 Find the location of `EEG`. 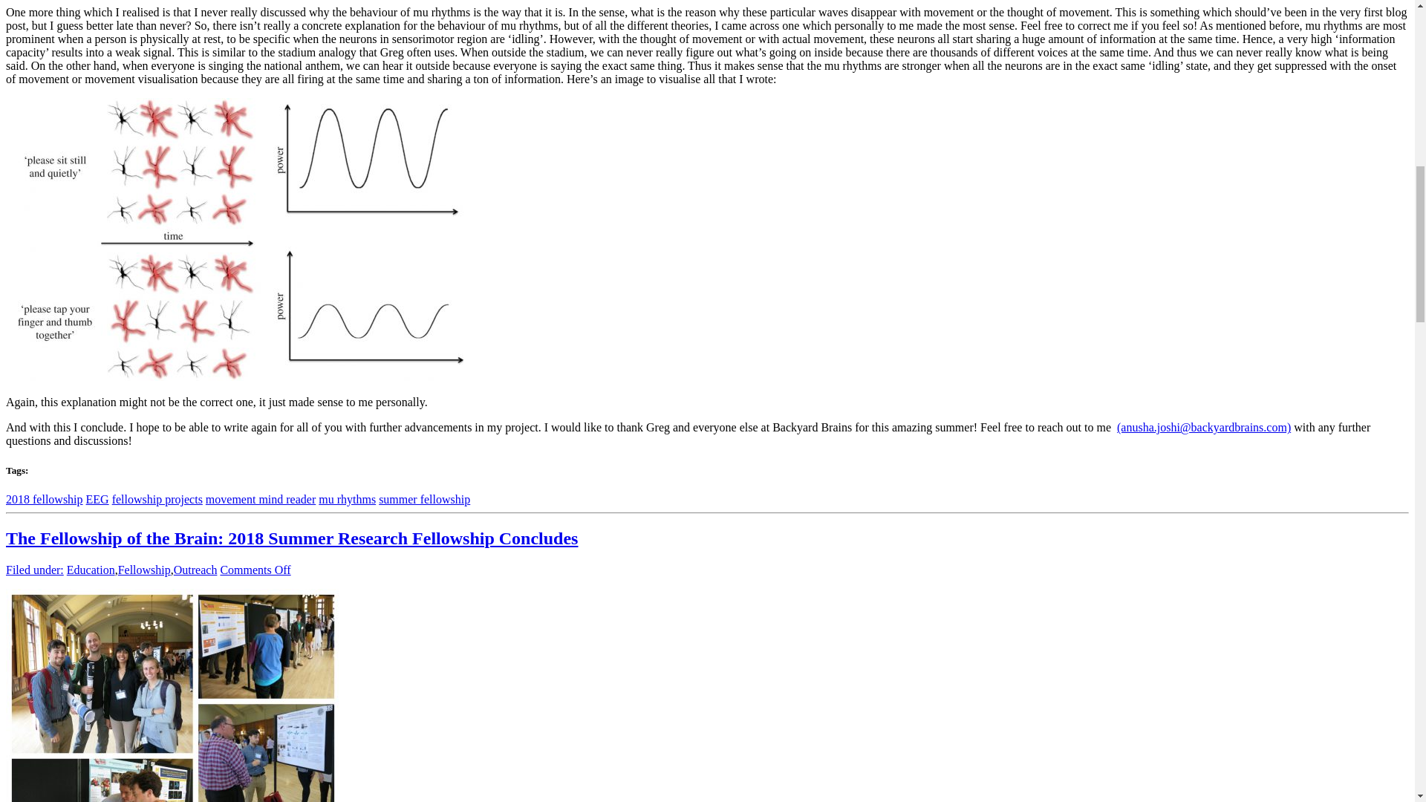

EEG is located at coordinates (97, 499).